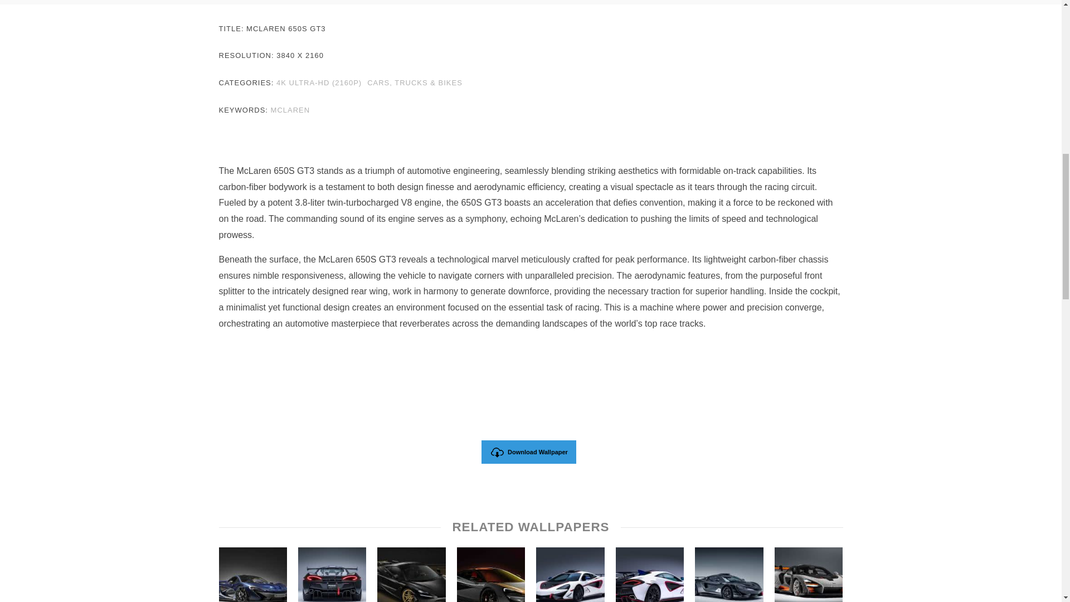 The image size is (1070, 602). Describe the element at coordinates (729, 574) in the screenshot. I see `McLaren 570S MSO X Black` at that location.